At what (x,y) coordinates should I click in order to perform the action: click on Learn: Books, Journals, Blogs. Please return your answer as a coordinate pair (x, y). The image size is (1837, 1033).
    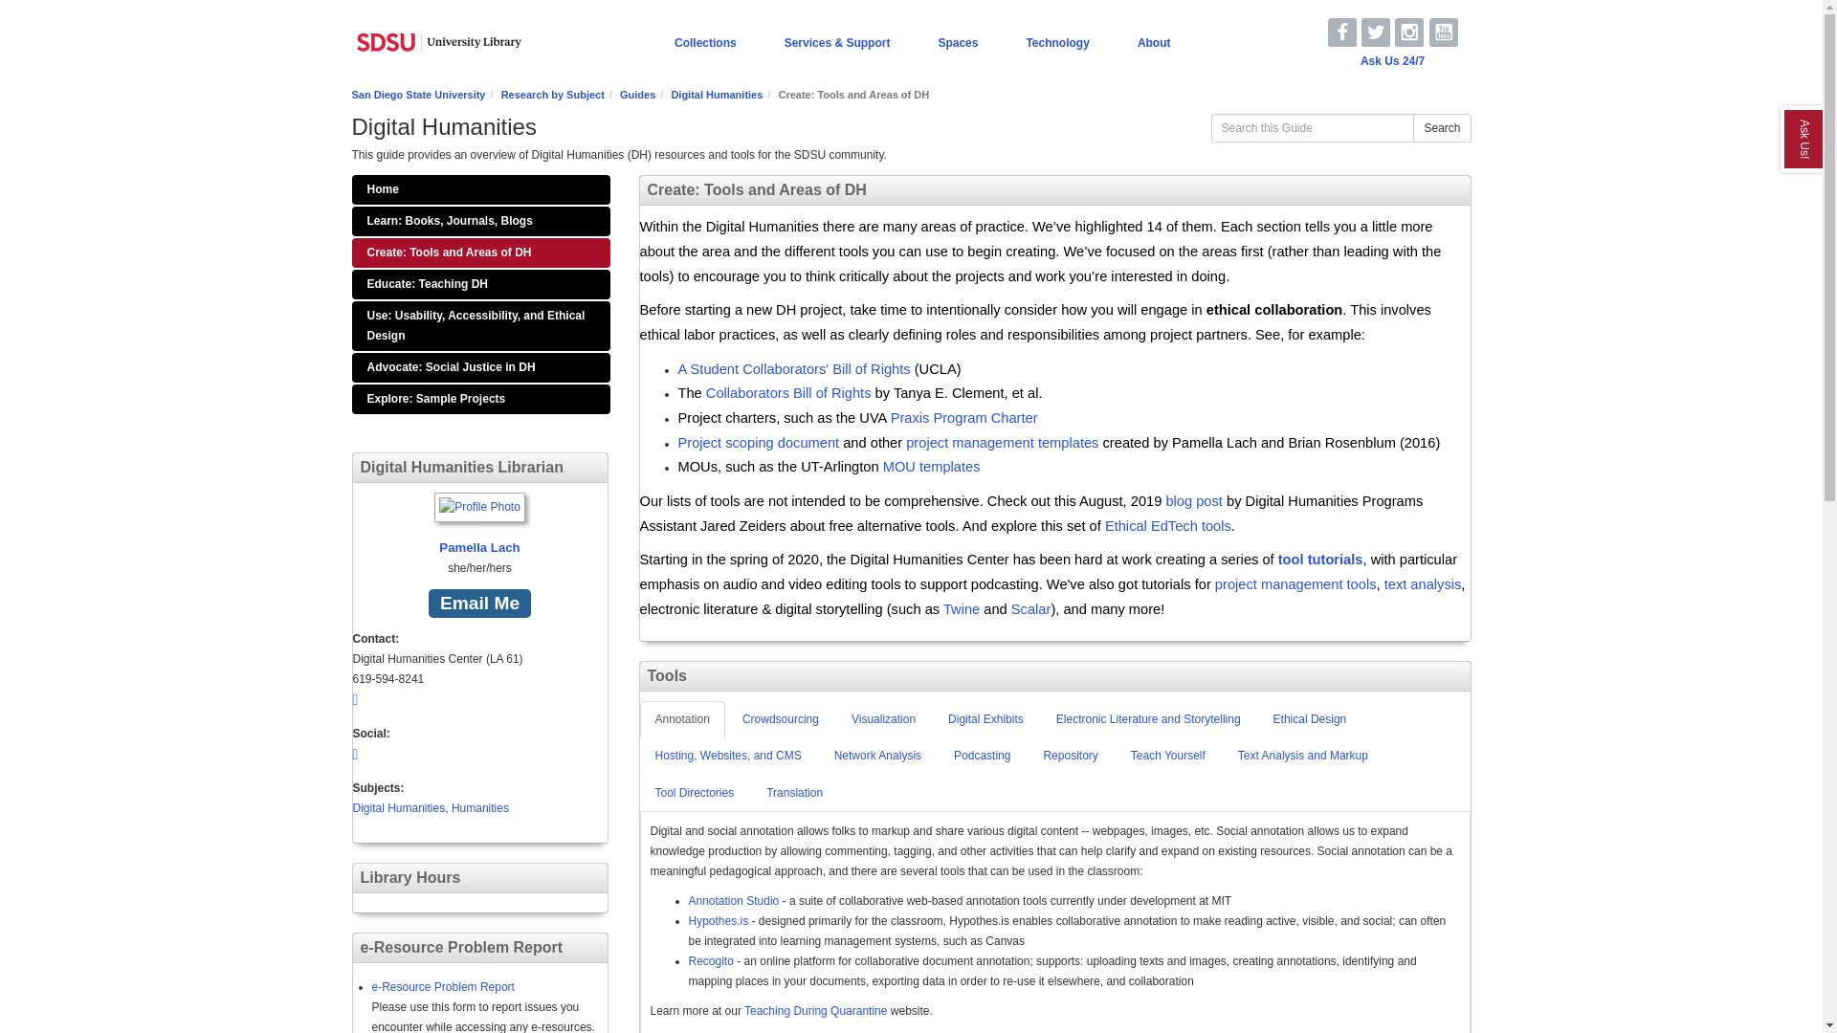
    Looking at the image, I should click on (480, 222).